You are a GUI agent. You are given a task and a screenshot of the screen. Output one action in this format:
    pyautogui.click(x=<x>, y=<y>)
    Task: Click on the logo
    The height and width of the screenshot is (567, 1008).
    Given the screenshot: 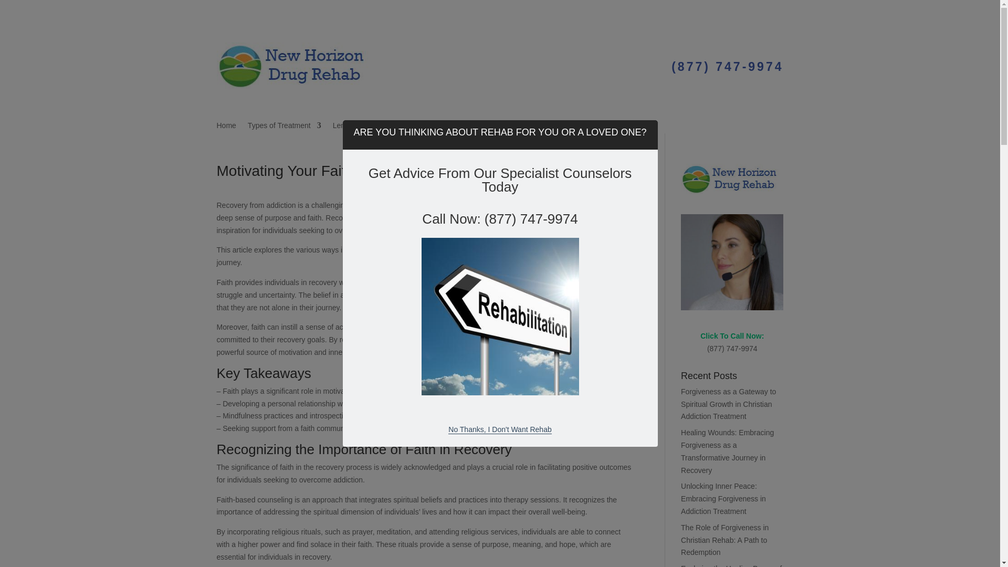 What is the action you would take?
    pyautogui.click(x=295, y=66)
    